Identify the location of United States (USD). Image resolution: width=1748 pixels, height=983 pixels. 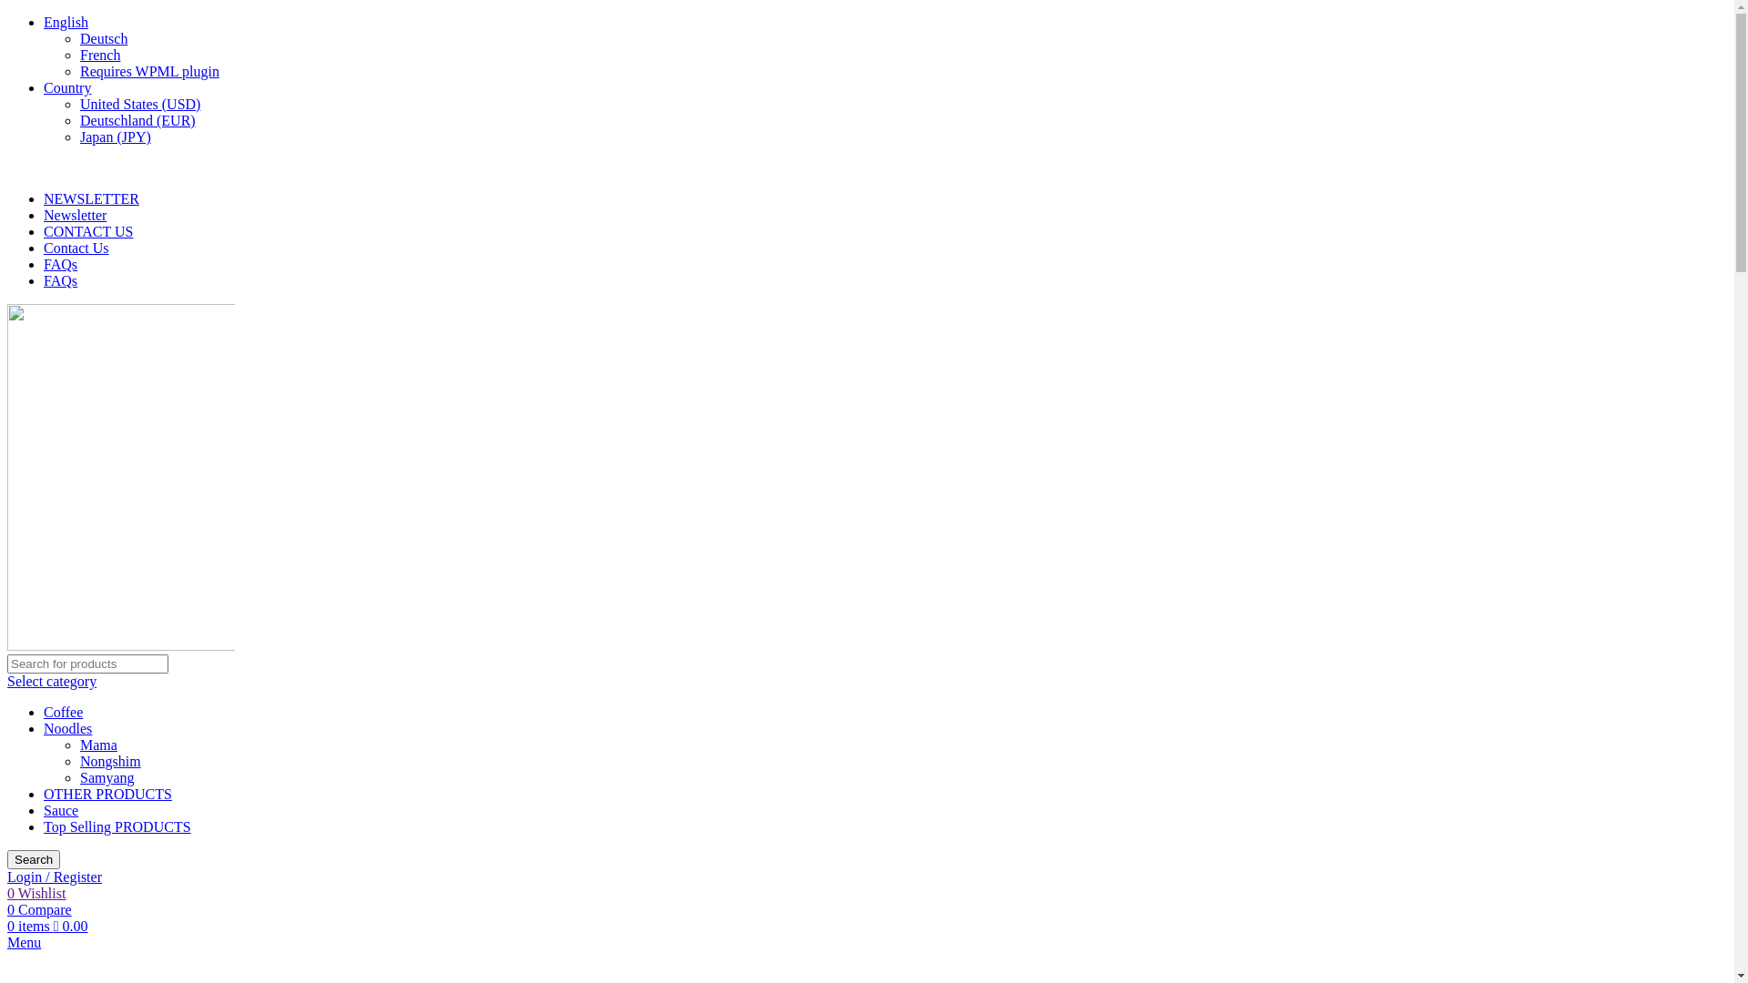
(140, 104).